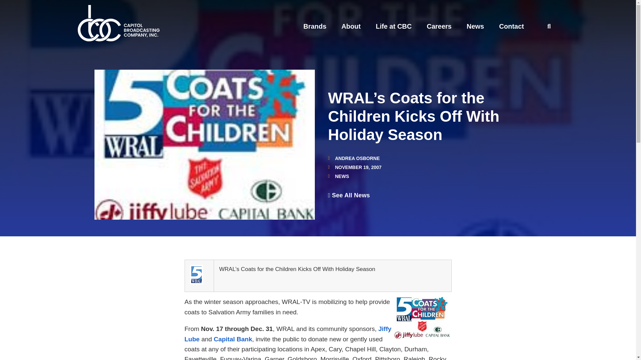 This screenshot has width=641, height=360. What do you see at coordinates (439, 26) in the screenshot?
I see `Careers` at bounding box center [439, 26].